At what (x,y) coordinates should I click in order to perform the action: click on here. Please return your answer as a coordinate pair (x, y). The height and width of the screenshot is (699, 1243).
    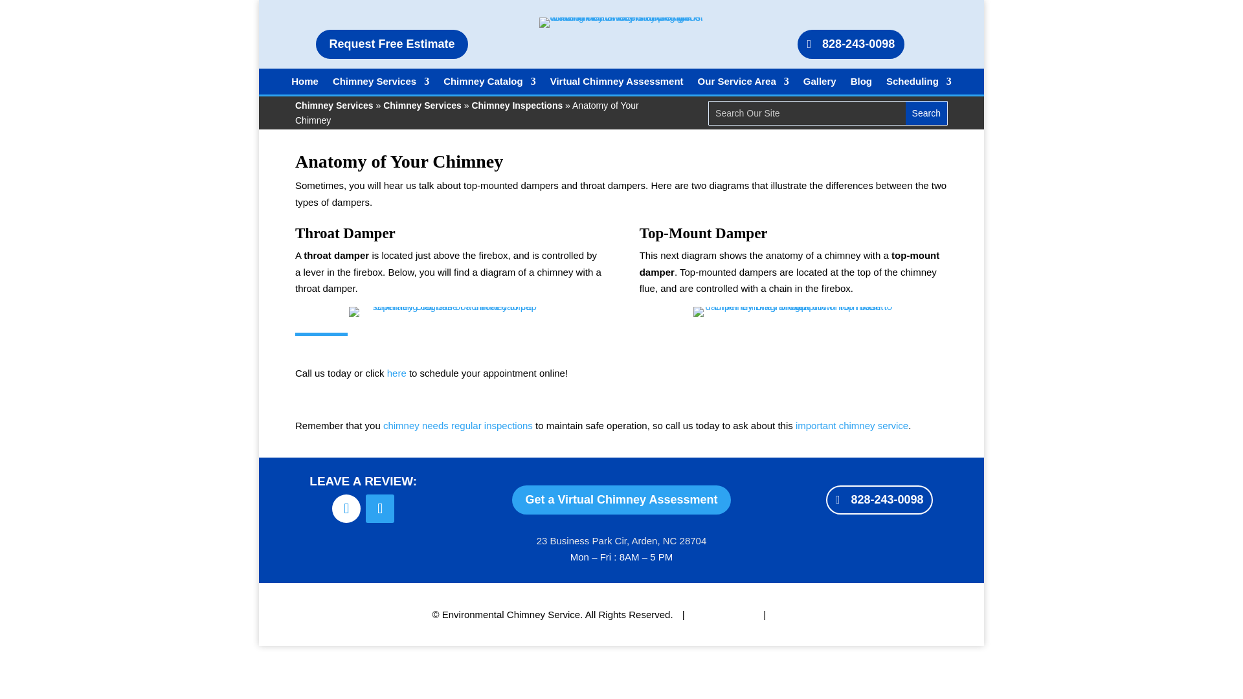
    Looking at the image, I should click on (396, 373).